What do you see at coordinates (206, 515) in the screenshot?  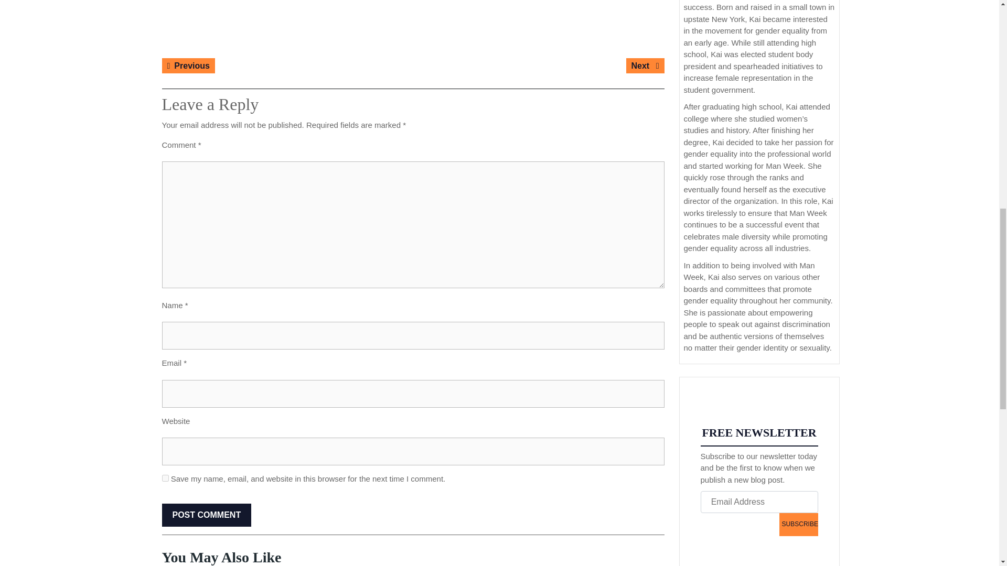 I see `SUBSCRIBE NOW` at bounding box center [206, 515].